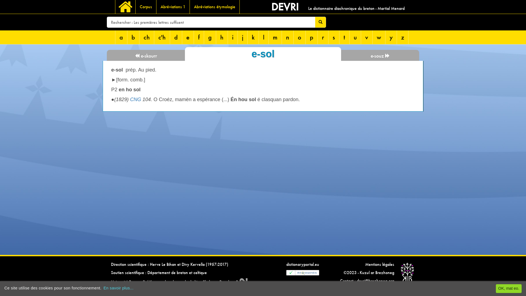 The width and height of the screenshot is (526, 296). What do you see at coordinates (355, 37) in the screenshot?
I see `u` at bounding box center [355, 37].